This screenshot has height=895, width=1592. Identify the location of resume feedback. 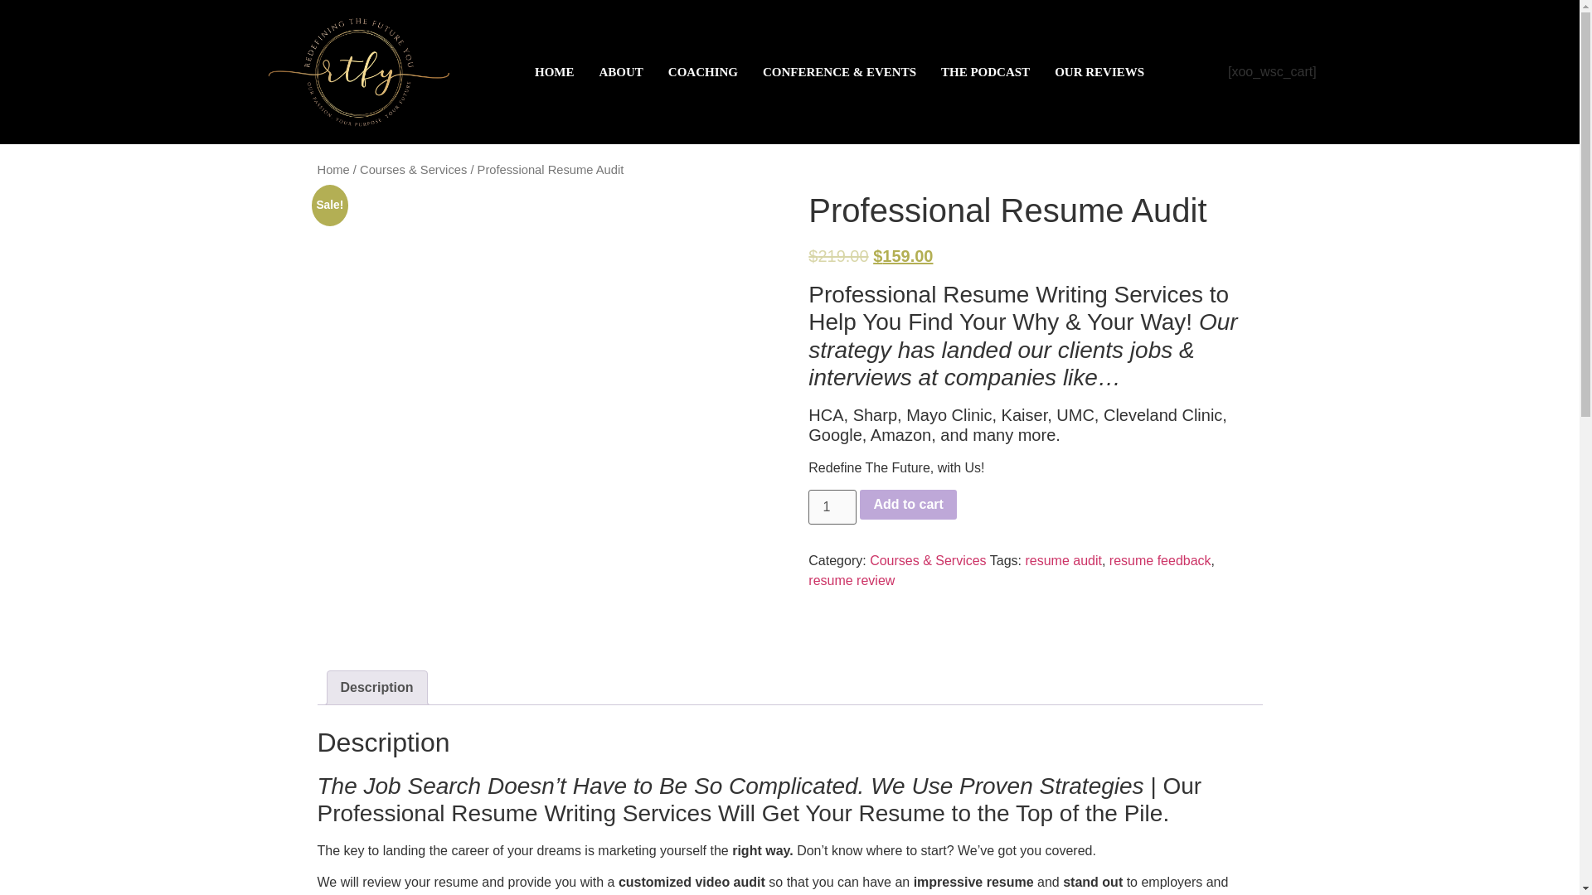
(1161, 560).